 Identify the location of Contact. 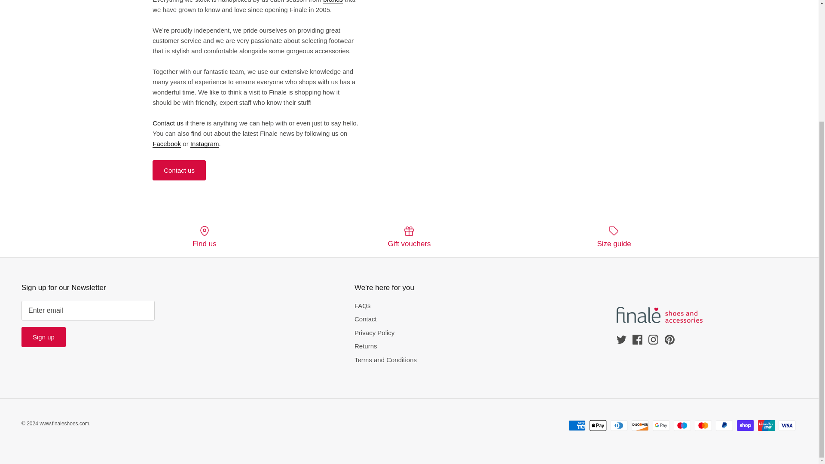
(168, 123).